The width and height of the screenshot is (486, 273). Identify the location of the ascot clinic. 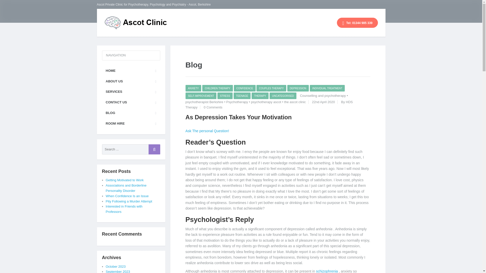
(295, 102).